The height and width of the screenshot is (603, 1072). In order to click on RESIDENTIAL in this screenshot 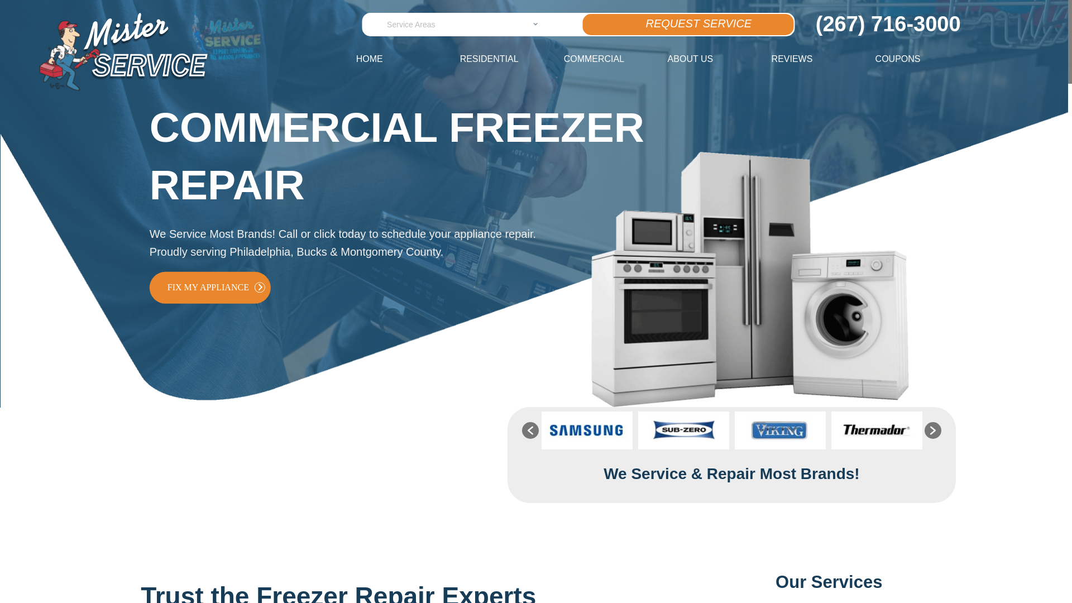, I will do `click(510, 59)`.